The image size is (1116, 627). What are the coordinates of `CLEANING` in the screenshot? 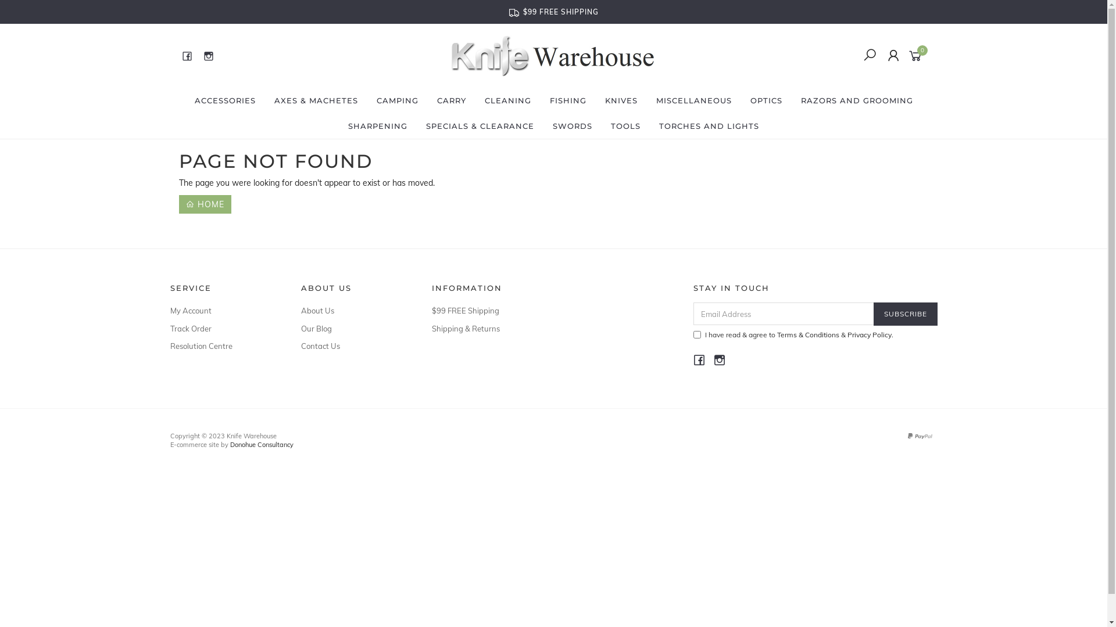 It's located at (508, 100).